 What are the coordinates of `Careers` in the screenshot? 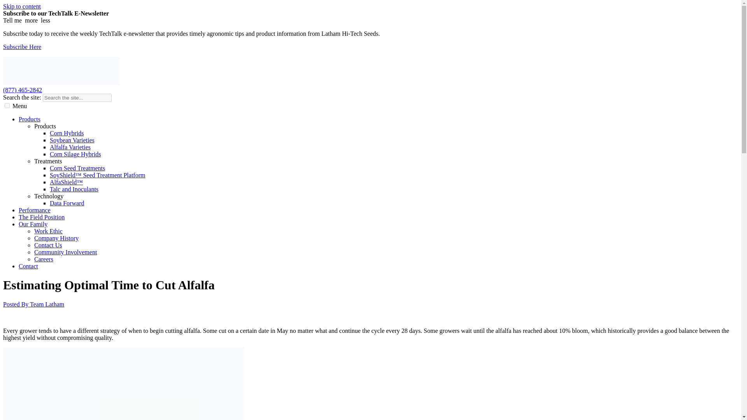 It's located at (44, 259).